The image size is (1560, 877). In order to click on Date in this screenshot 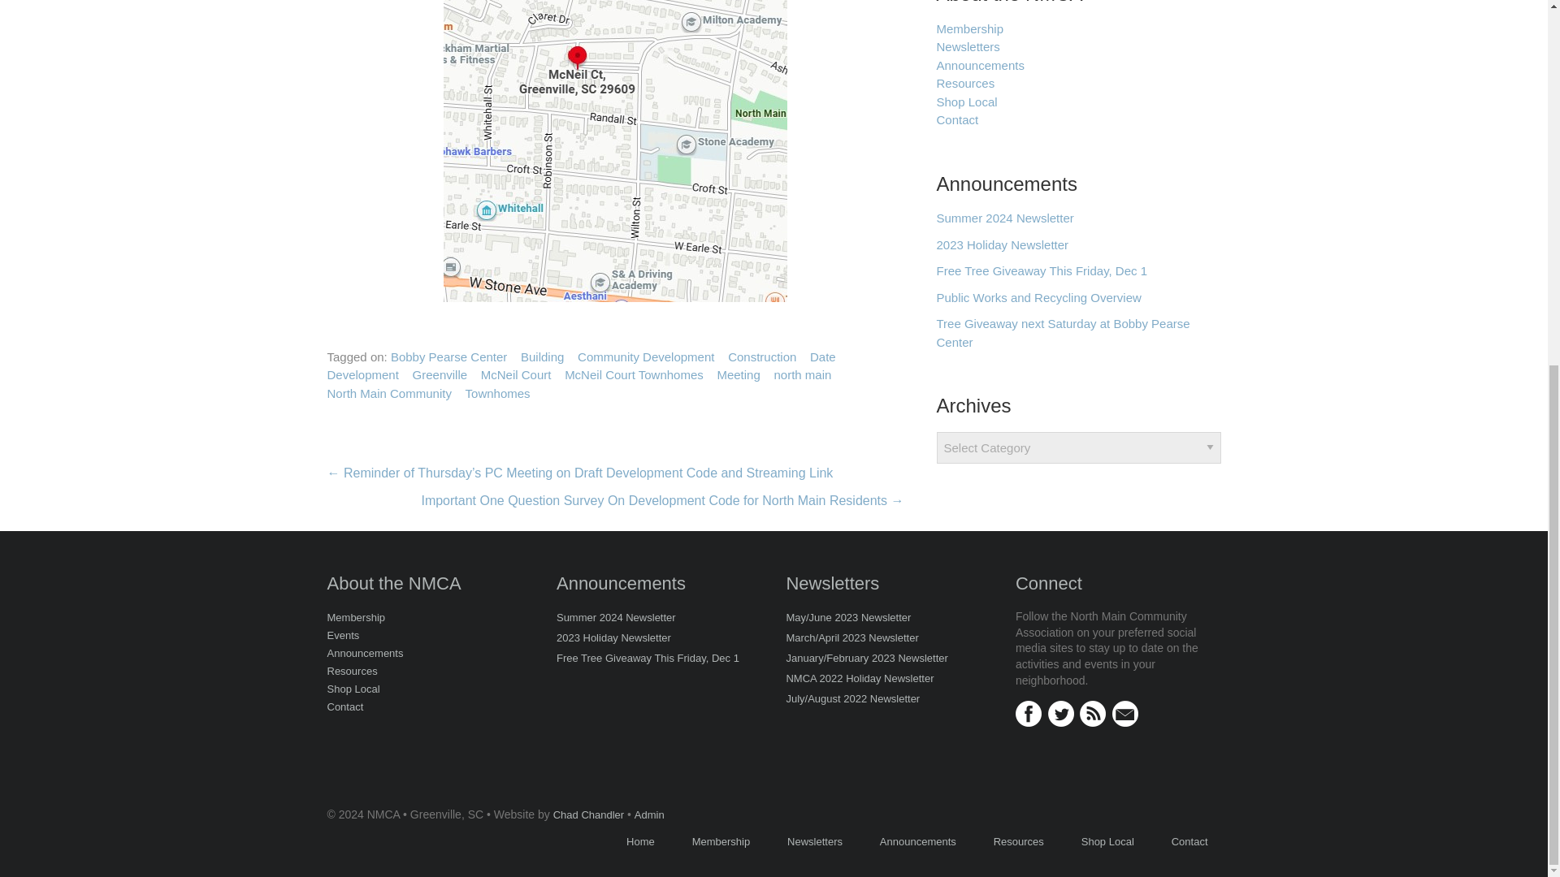, I will do `click(822, 357)`.